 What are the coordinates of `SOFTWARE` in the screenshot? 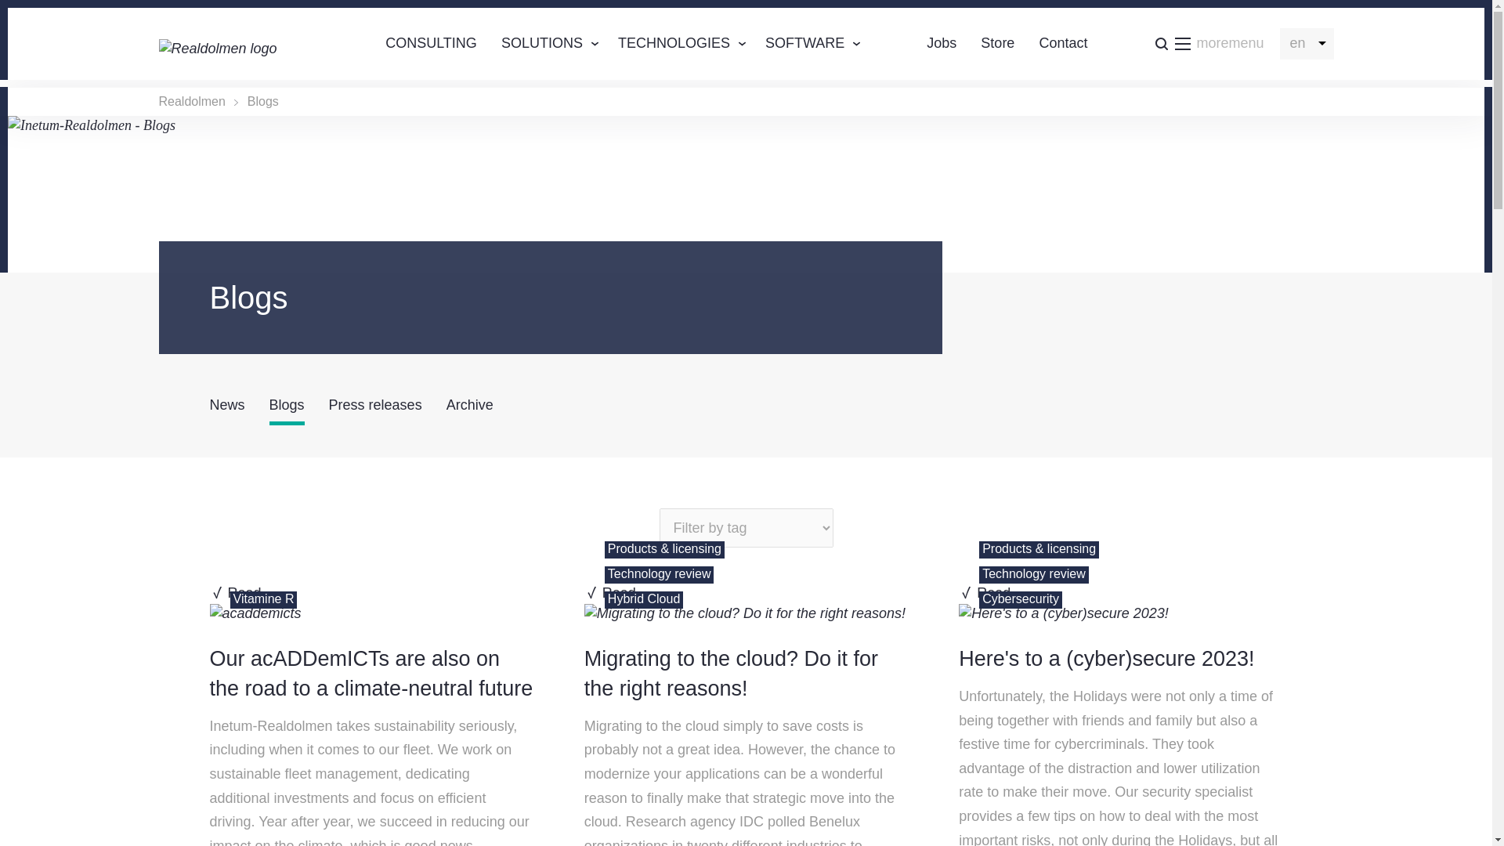 It's located at (674, 43).